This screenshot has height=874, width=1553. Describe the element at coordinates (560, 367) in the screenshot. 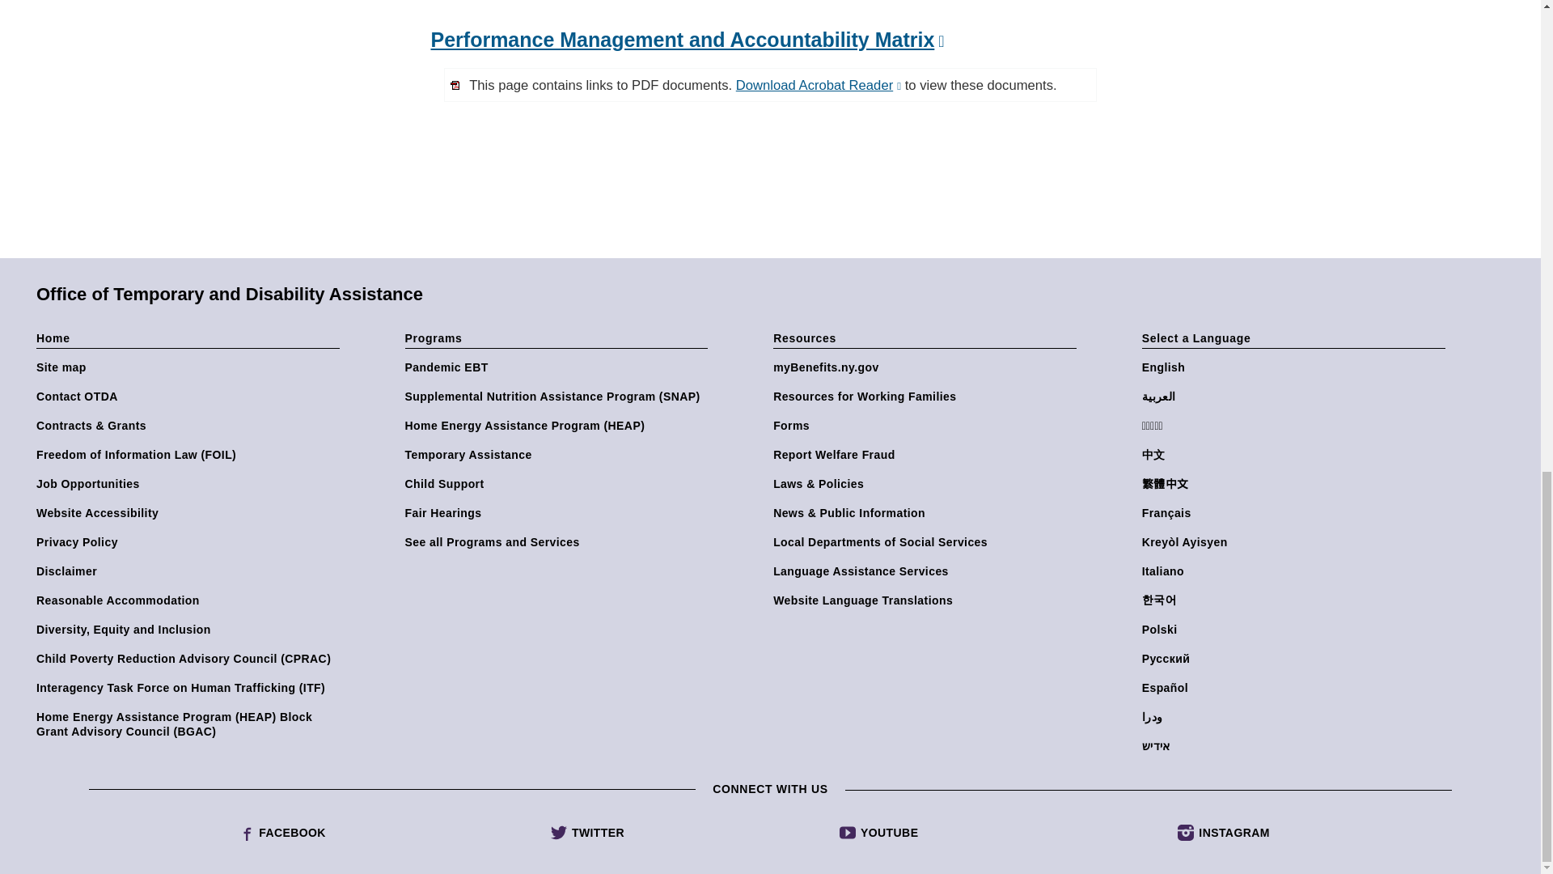

I see `Pandemic EBT` at that location.